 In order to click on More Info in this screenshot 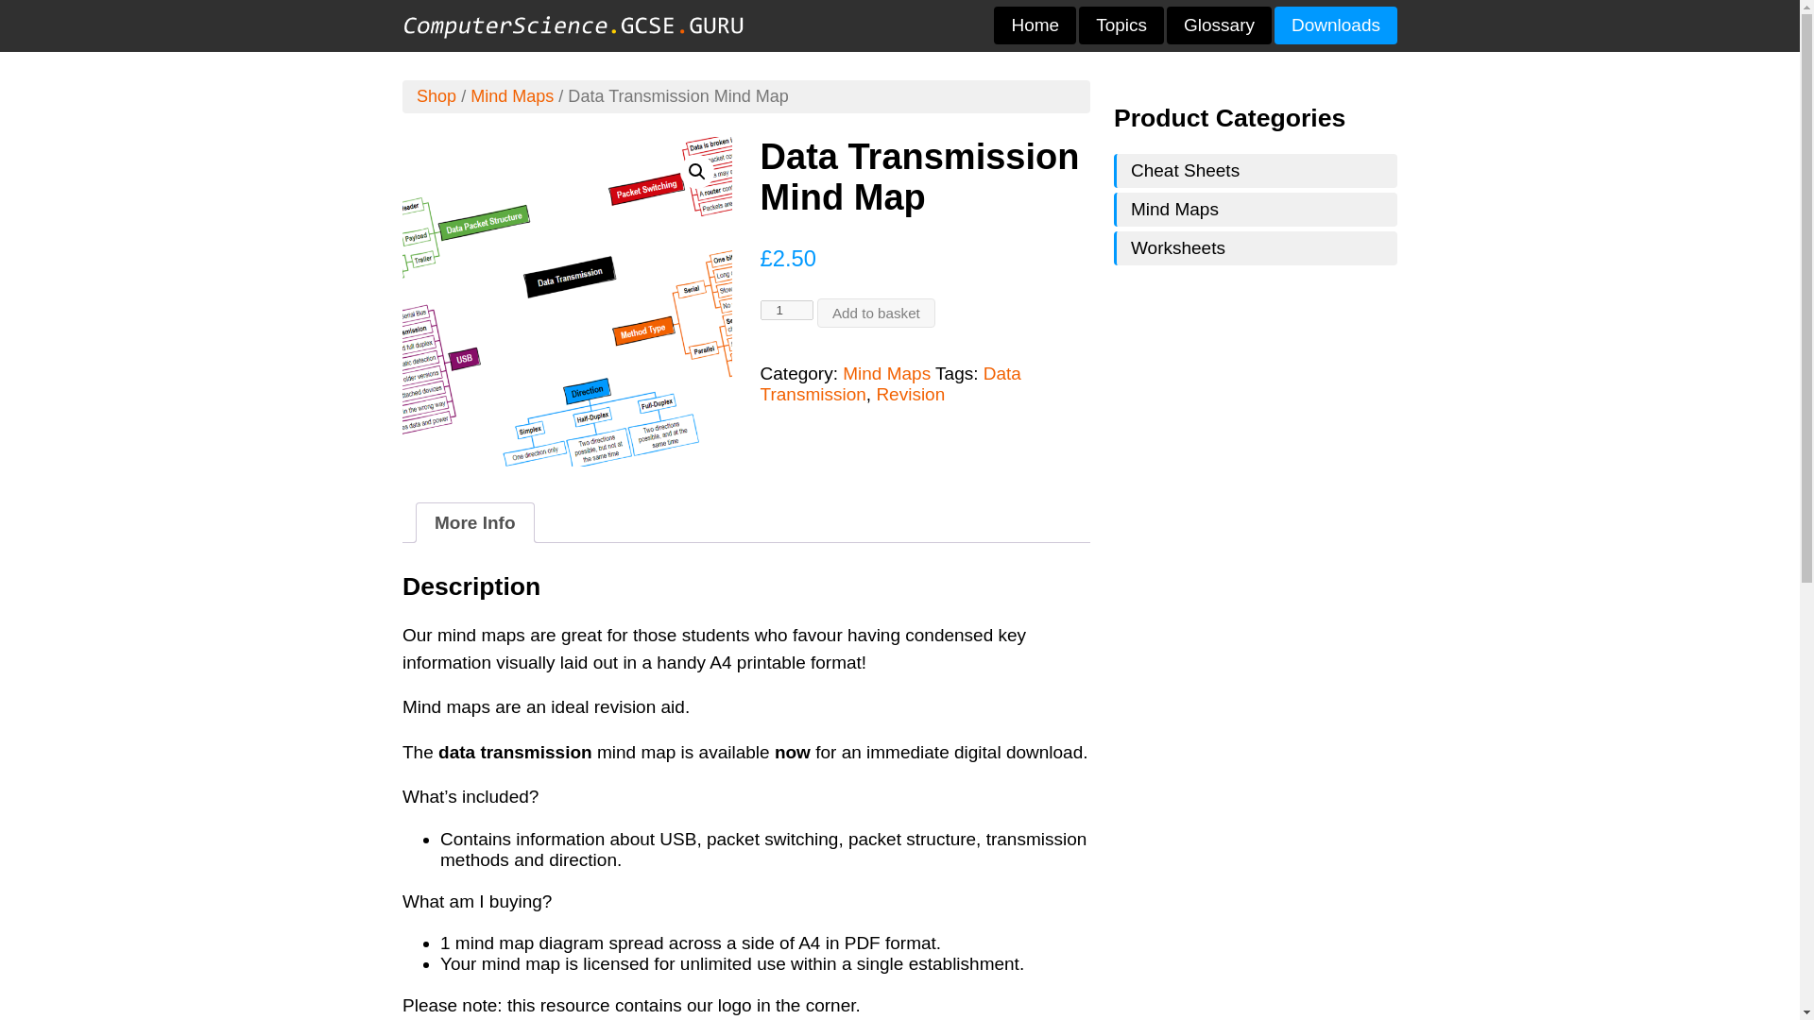, I will do `click(474, 522)`.